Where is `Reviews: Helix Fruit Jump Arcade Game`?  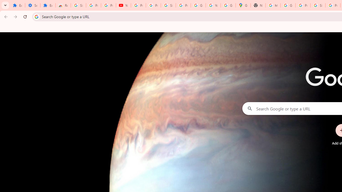
Reviews: Helix Fruit Jump Arcade Game is located at coordinates (63, 5).